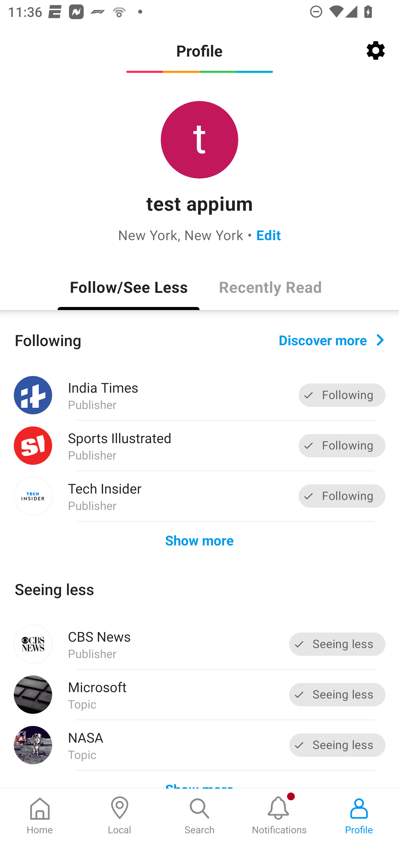  What do you see at coordinates (199, 395) in the screenshot?
I see `India Times Publisher Following` at bounding box center [199, 395].